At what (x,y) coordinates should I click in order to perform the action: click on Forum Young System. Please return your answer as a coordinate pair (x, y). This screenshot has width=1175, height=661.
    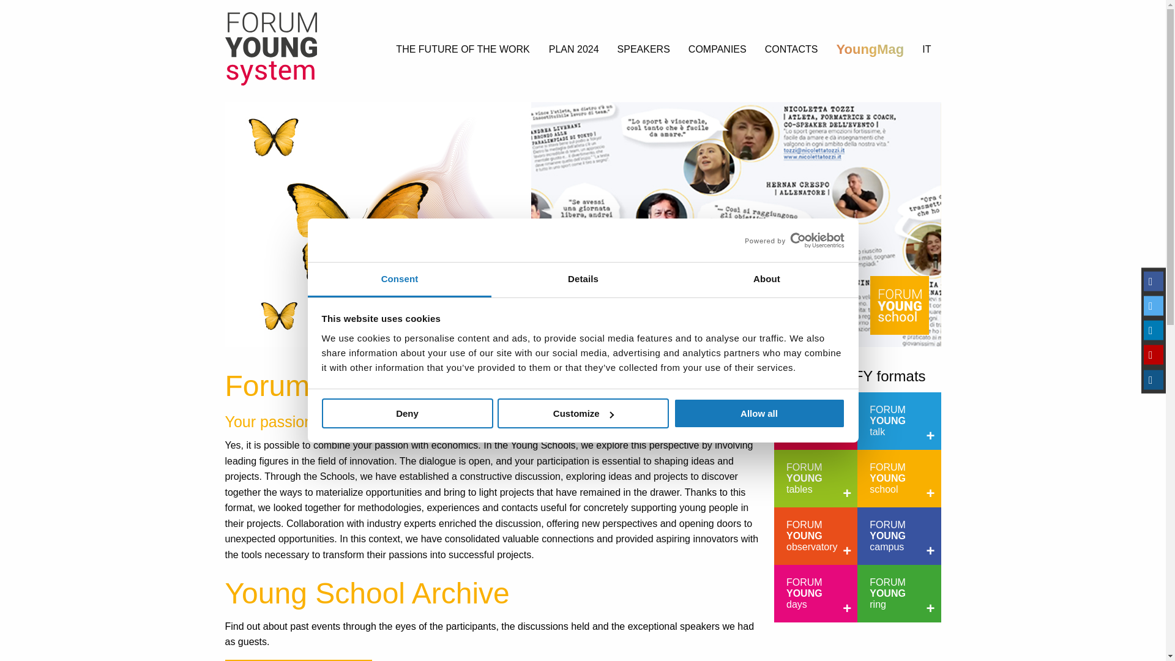
    Looking at the image, I should click on (816, 421).